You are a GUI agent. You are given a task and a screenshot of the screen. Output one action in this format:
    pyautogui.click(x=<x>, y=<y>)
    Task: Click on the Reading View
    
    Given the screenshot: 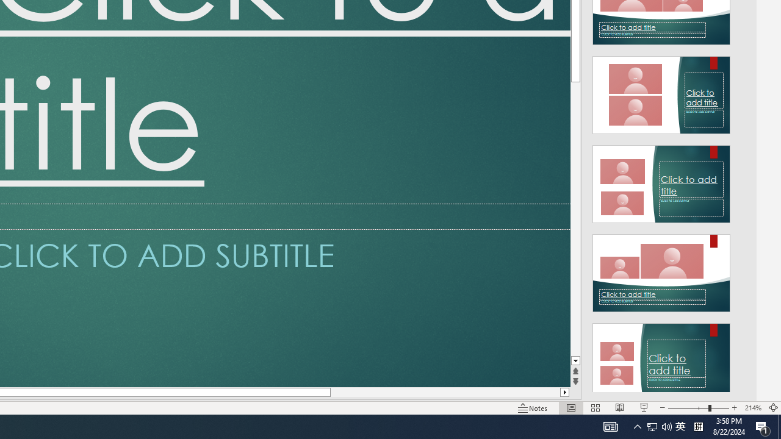 What is the action you would take?
    pyautogui.click(x=619, y=407)
    